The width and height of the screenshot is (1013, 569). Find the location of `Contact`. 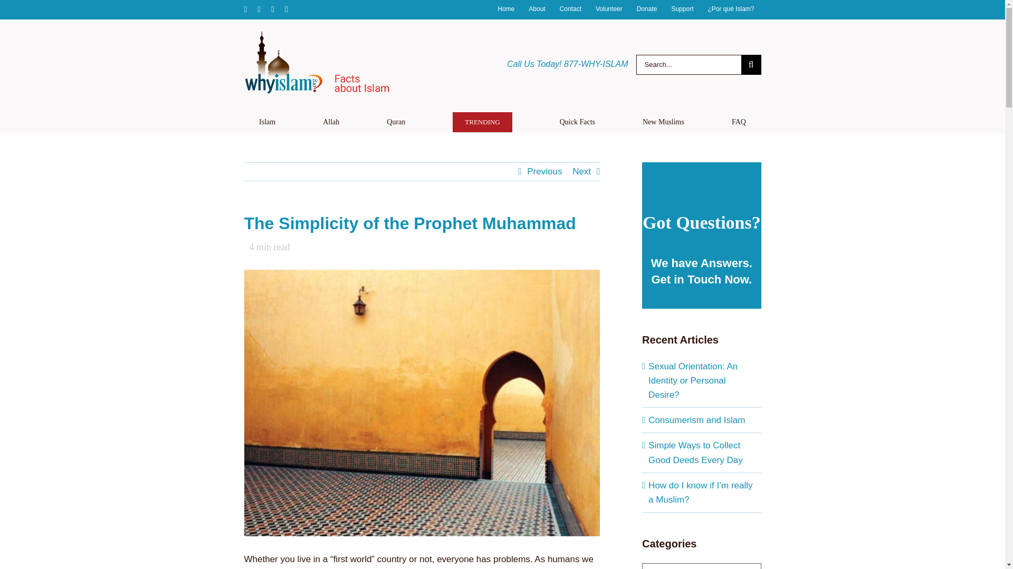

Contact is located at coordinates (571, 9).